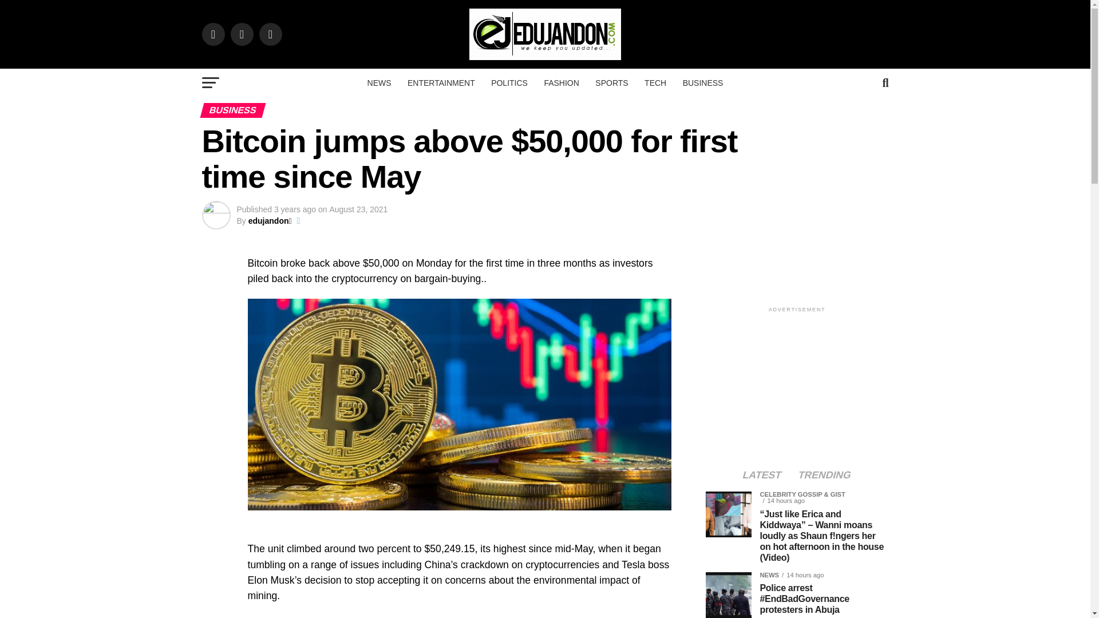 The height and width of the screenshot is (618, 1099). I want to click on NEWS, so click(379, 82).